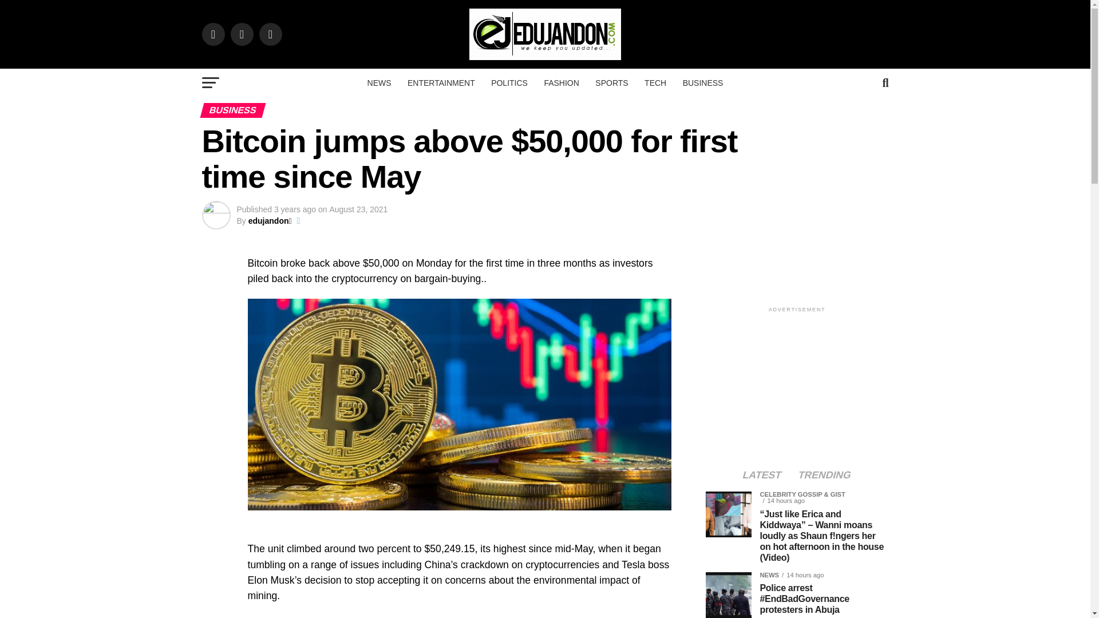 The height and width of the screenshot is (618, 1099). I want to click on NEWS, so click(379, 82).